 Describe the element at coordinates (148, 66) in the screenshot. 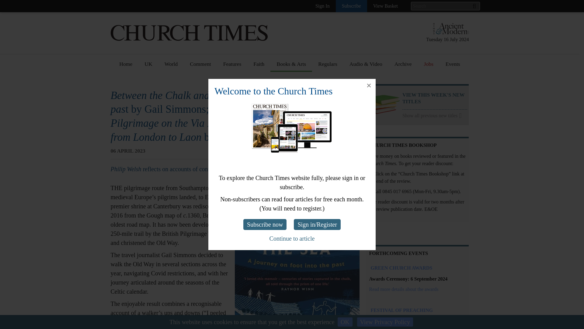

I see `UK` at that location.